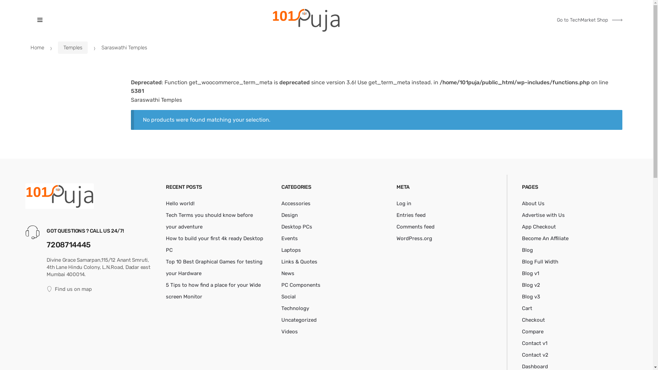 Image resolution: width=658 pixels, height=370 pixels. I want to click on Technology, so click(295, 308).